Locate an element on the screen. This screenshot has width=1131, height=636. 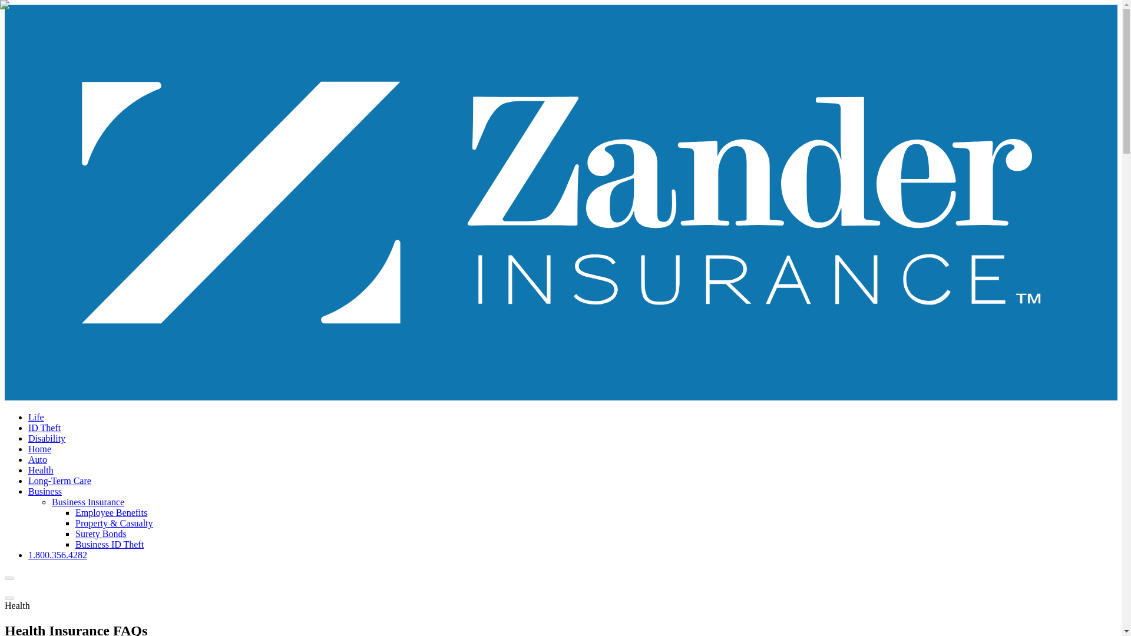
Health is located at coordinates (41, 470).